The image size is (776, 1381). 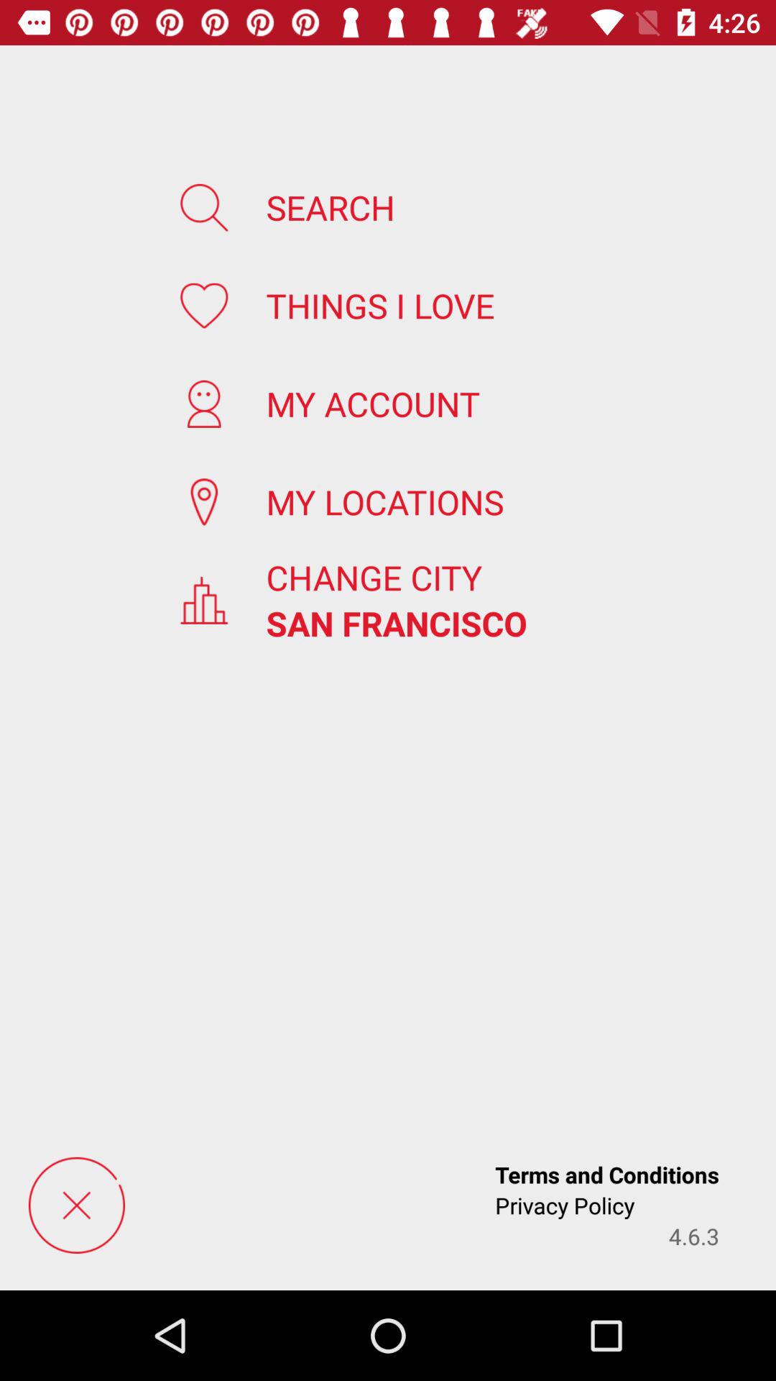 What do you see at coordinates (565, 1205) in the screenshot?
I see `press app next to 4.6.3 icon` at bounding box center [565, 1205].